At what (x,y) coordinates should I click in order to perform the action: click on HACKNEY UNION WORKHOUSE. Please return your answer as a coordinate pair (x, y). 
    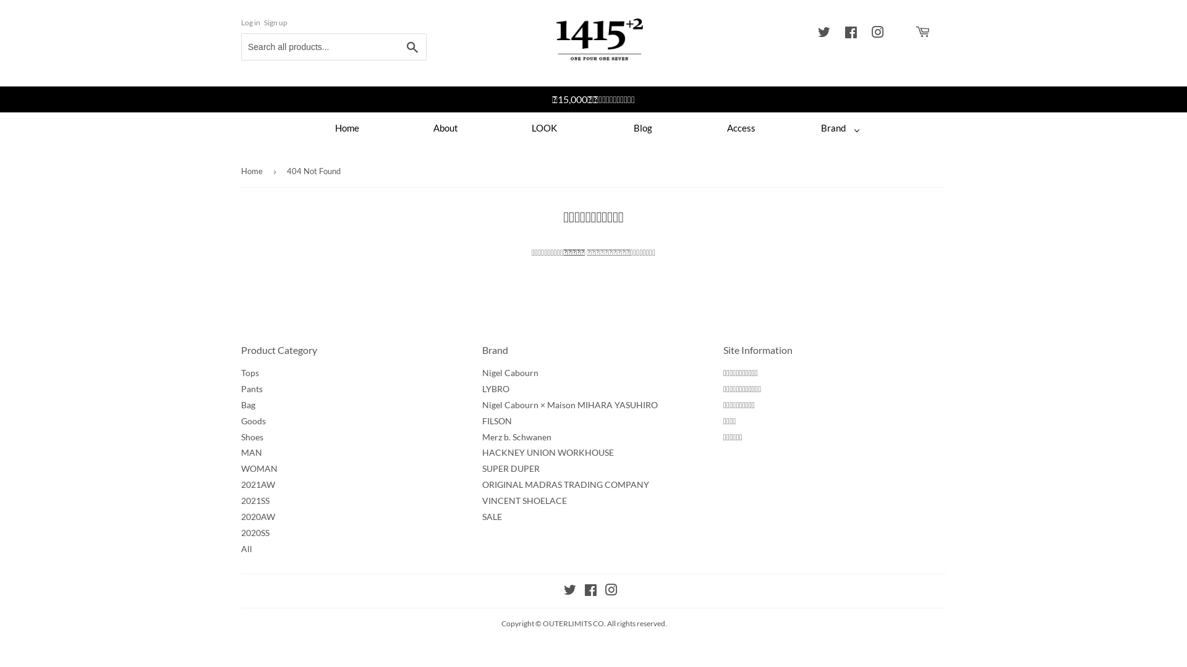
    Looking at the image, I should click on (548, 452).